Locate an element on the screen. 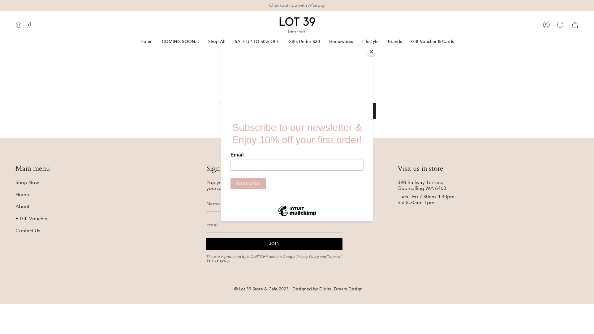  About is located at coordinates (22, 207).